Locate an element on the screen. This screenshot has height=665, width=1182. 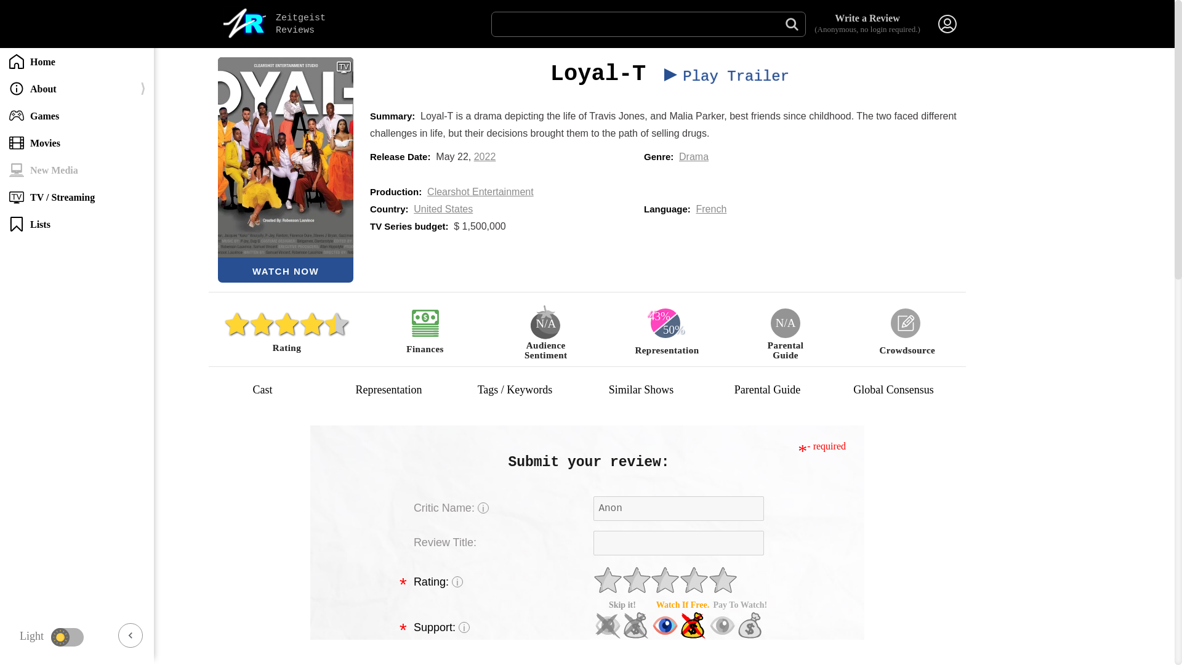
Home is located at coordinates (76, 62).